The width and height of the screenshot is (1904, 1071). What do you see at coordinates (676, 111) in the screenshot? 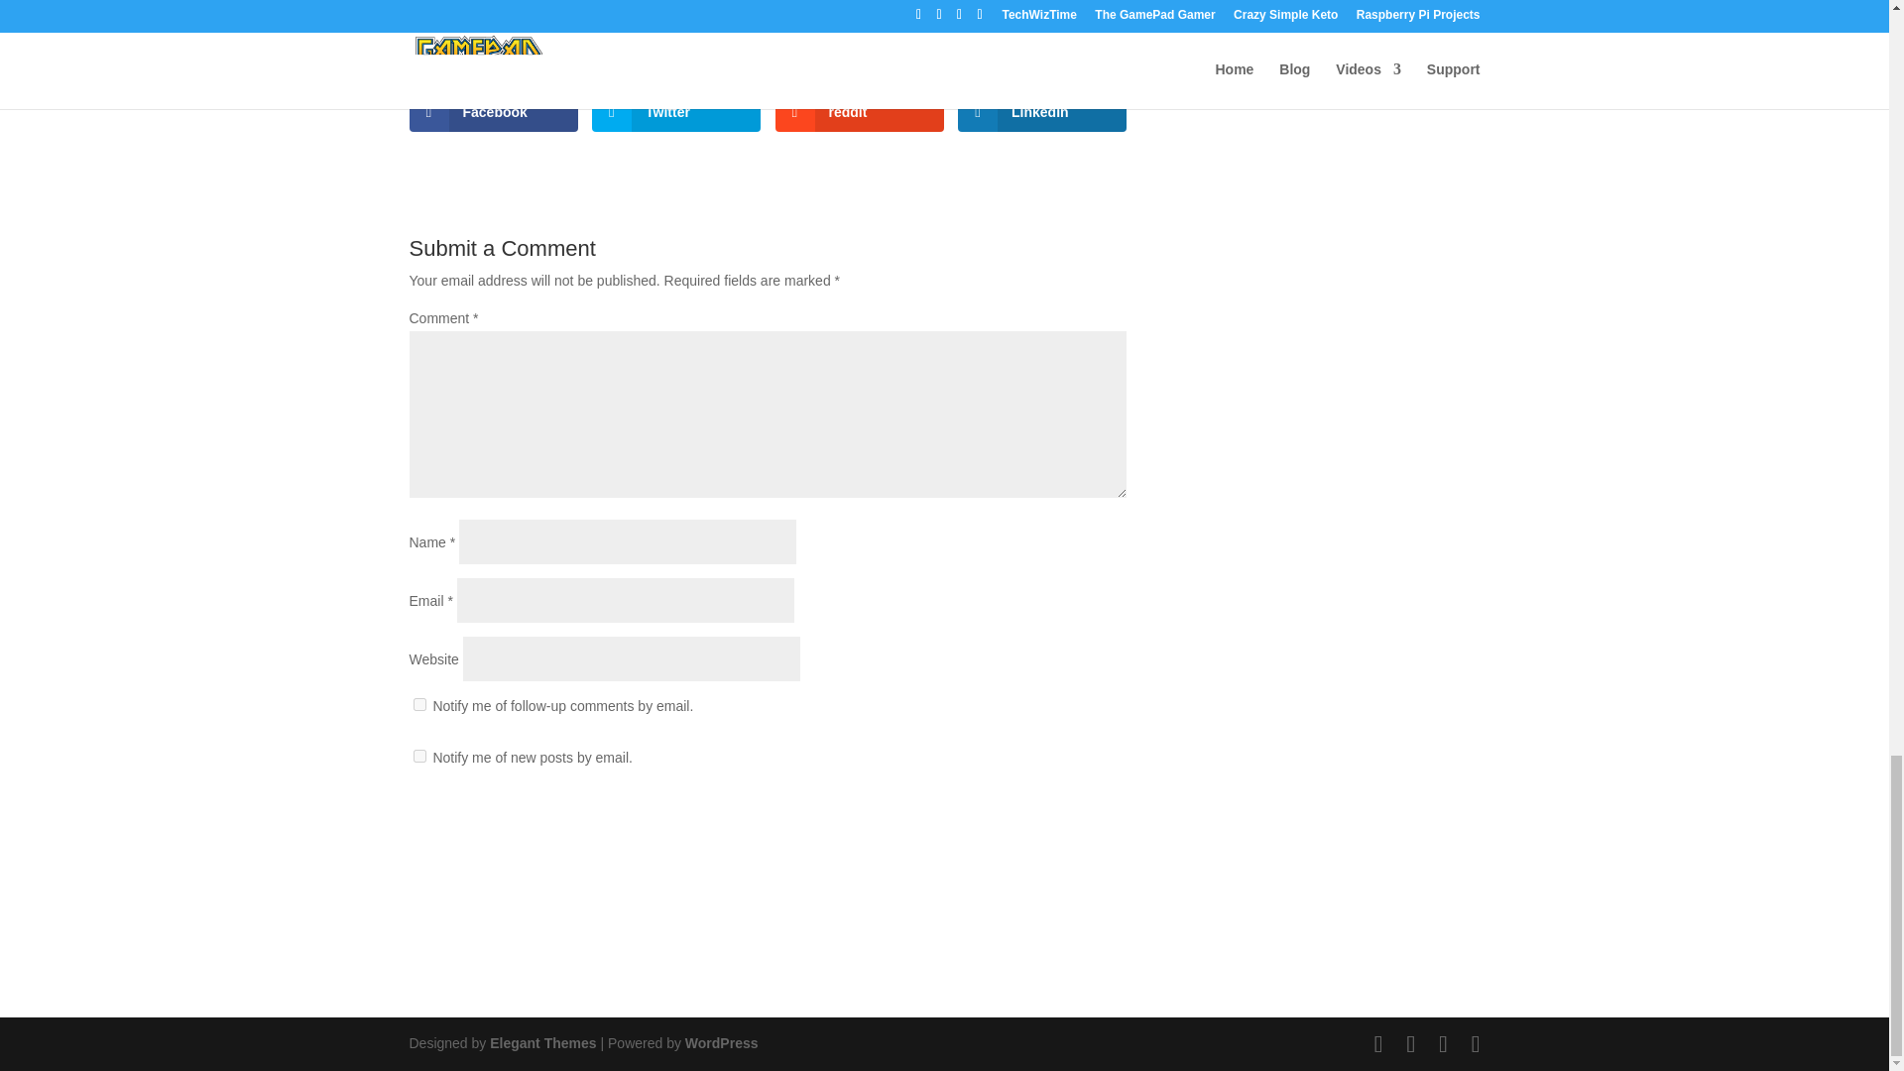
I see `Twitter` at bounding box center [676, 111].